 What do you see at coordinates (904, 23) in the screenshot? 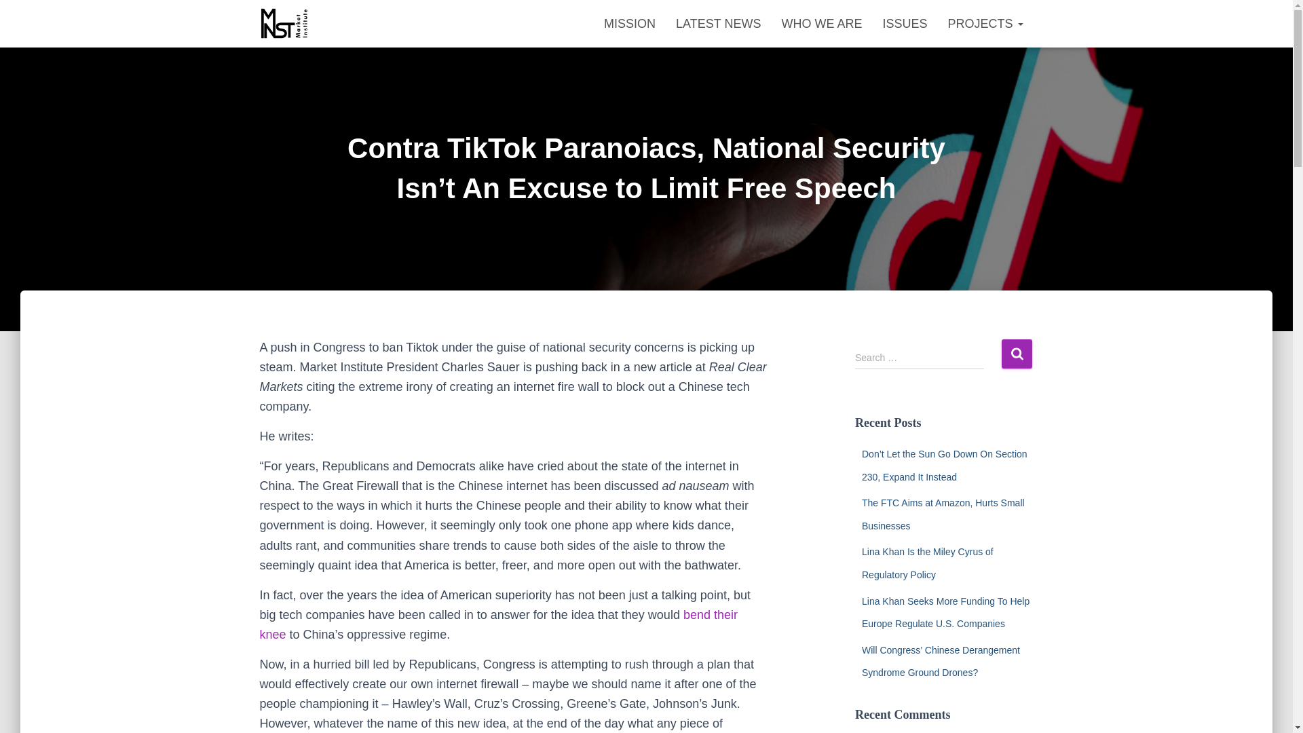
I see `Issues` at bounding box center [904, 23].